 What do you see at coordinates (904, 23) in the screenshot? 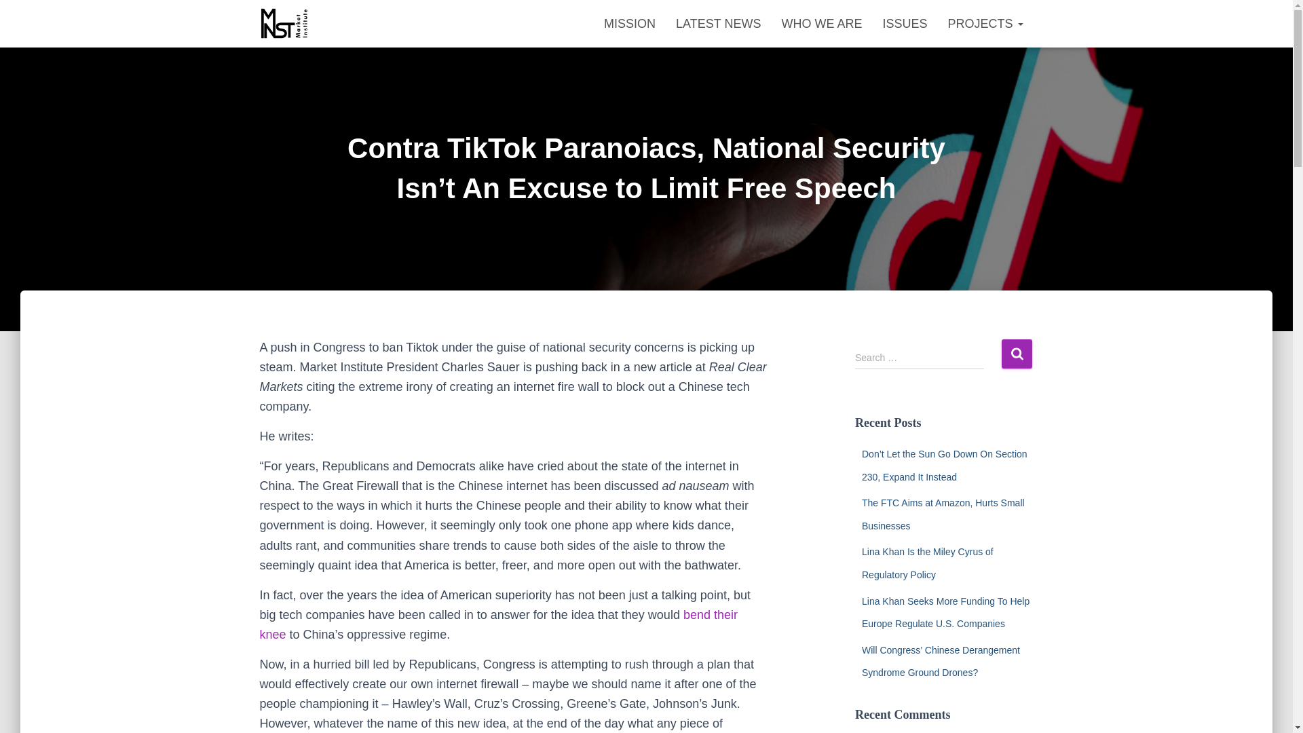
I see `Issues` at bounding box center [904, 23].